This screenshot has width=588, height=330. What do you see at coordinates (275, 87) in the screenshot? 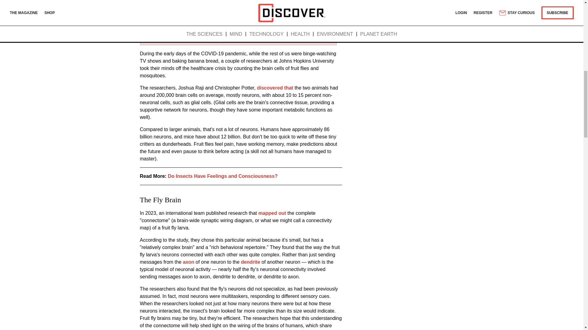
I see `discovered that` at bounding box center [275, 87].